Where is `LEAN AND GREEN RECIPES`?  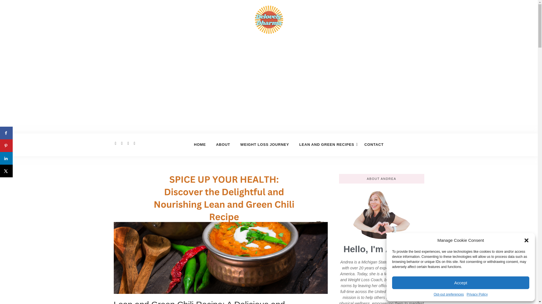 LEAN AND GREEN RECIPES is located at coordinates (327, 145).